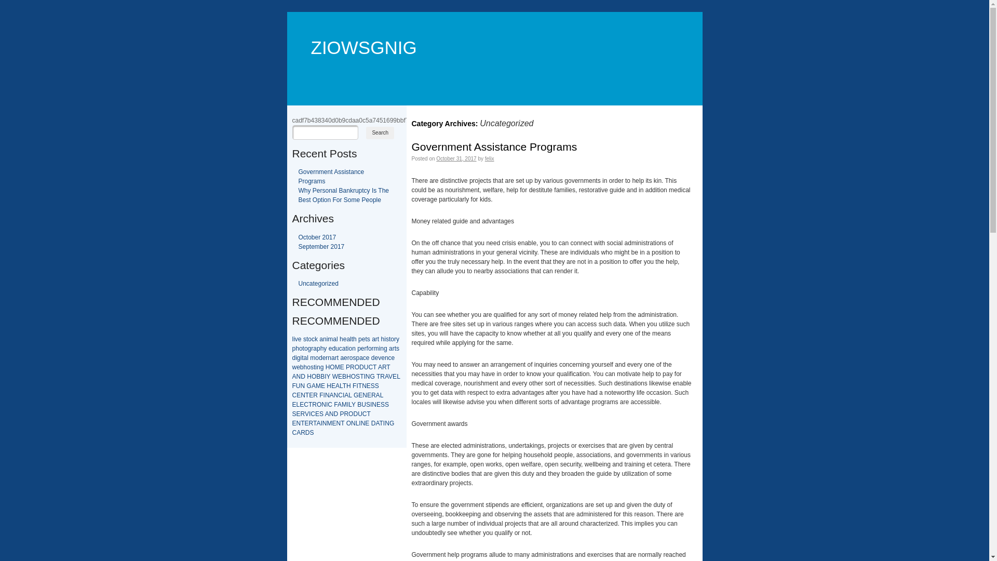  What do you see at coordinates (353, 377) in the screenshot?
I see `O` at bounding box center [353, 377].